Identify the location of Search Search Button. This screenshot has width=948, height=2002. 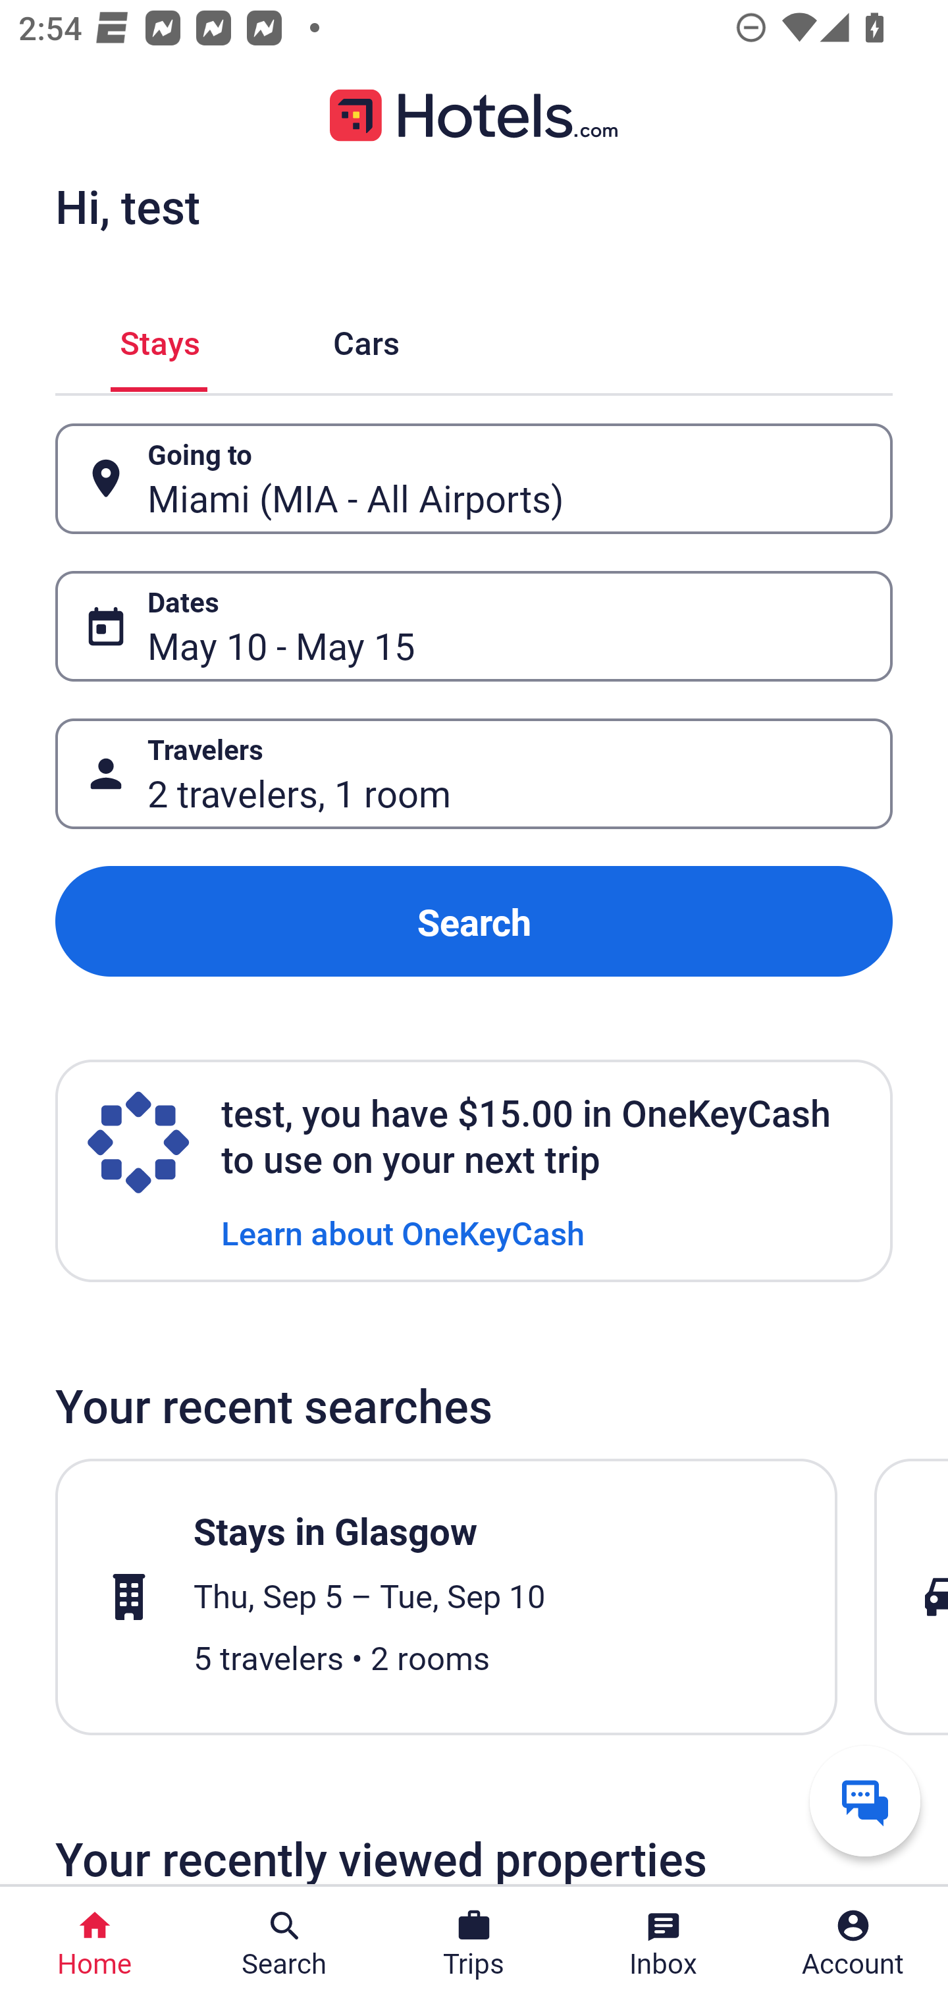
(284, 1944).